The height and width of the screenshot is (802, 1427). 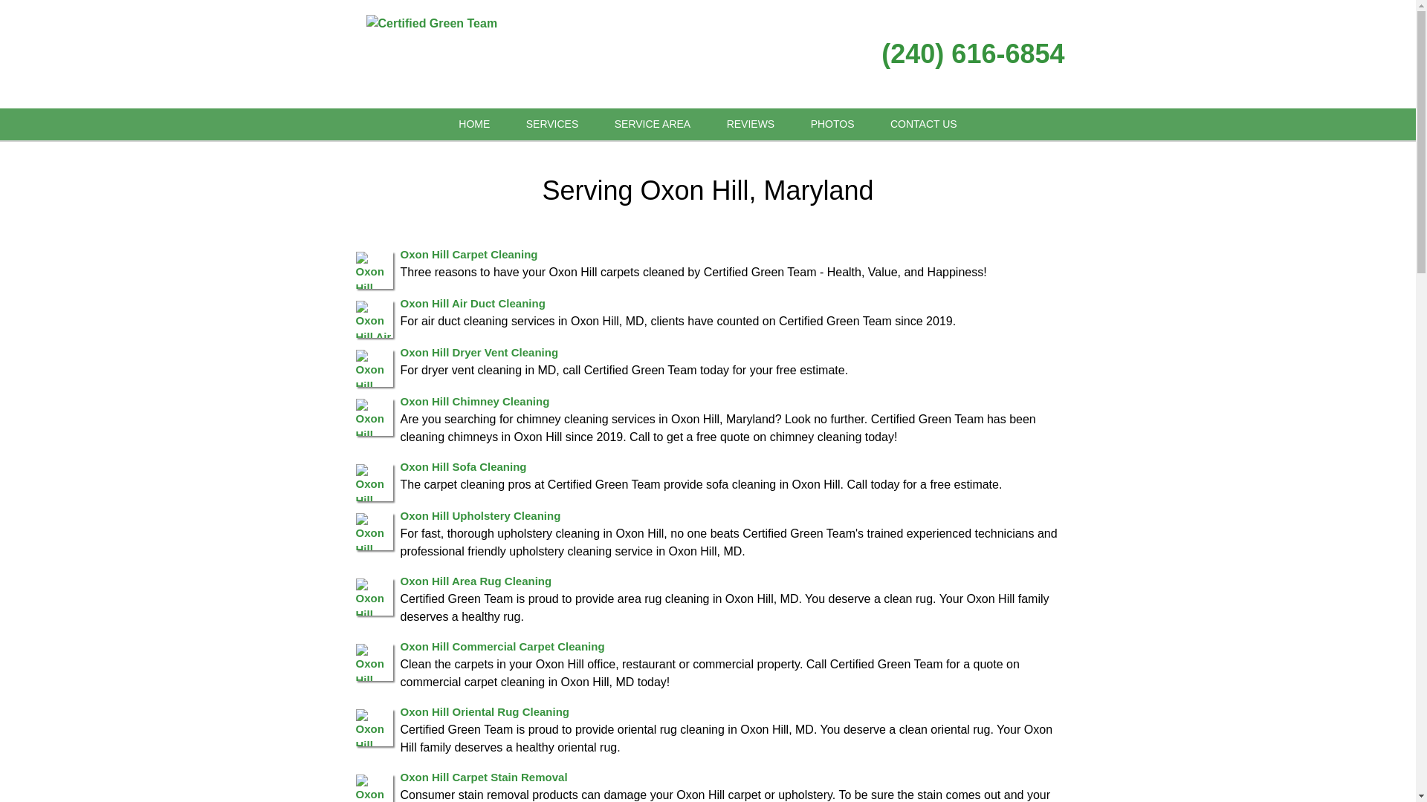 I want to click on HOME, so click(x=474, y=124).